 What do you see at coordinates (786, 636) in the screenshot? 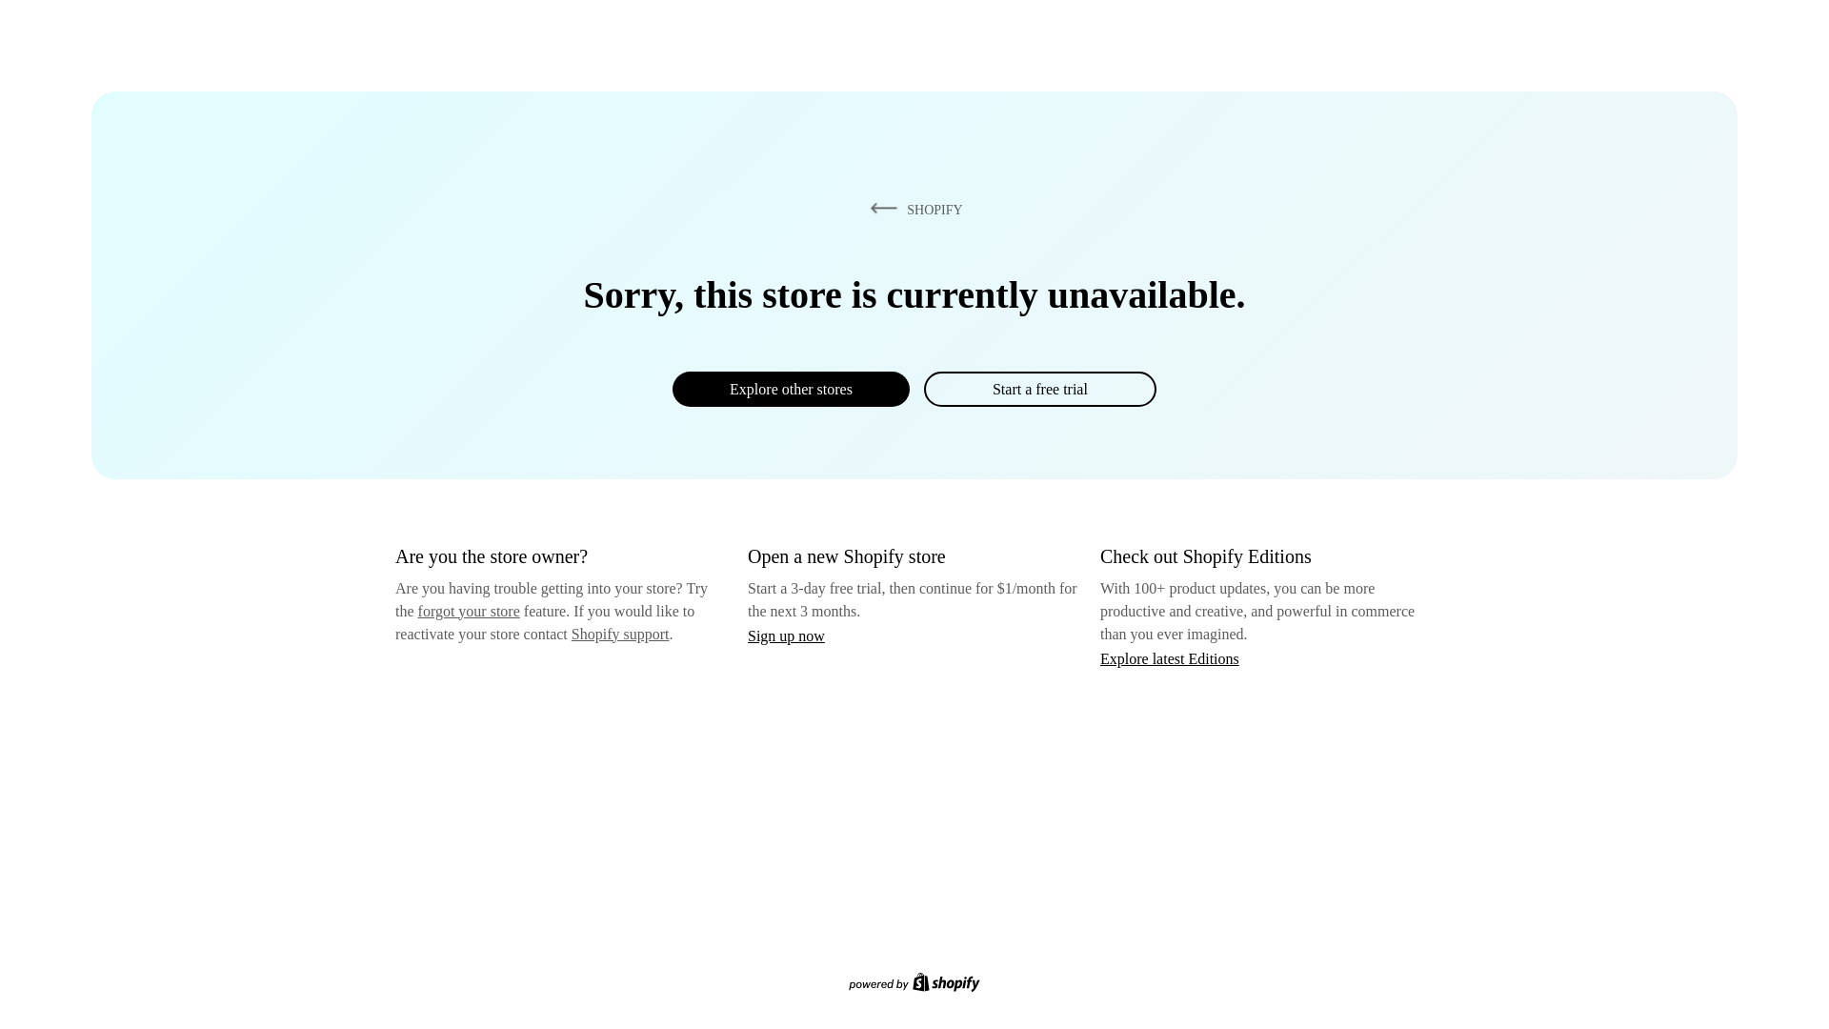
I see `Sign up now` at bounding box center [786, 636].